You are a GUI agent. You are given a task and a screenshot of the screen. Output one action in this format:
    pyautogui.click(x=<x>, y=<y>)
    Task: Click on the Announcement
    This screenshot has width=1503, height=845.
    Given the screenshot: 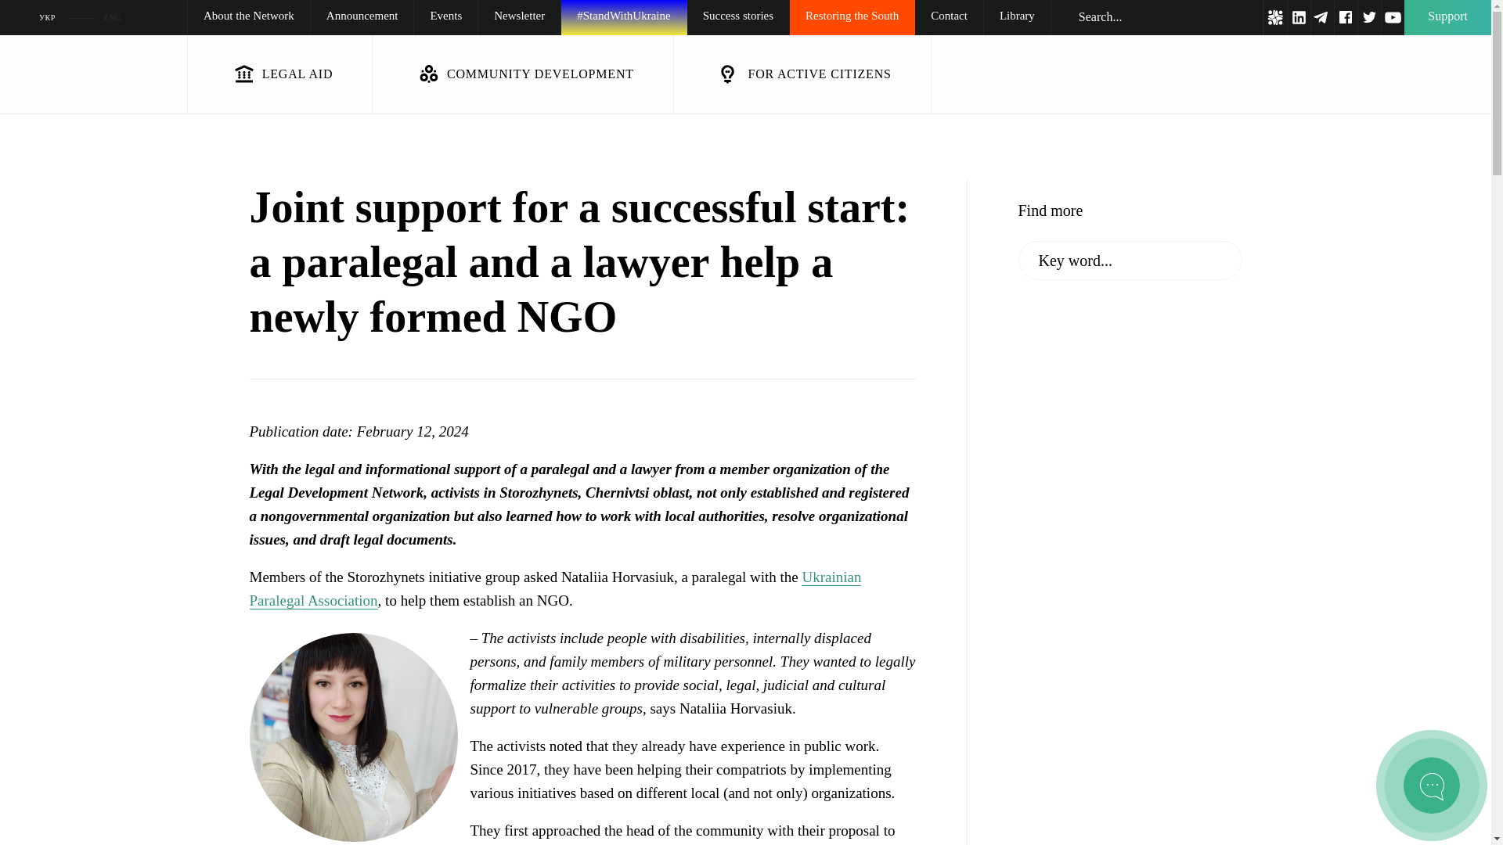 What is the action you would take?
    pyautogui.click(x=362, y=17)
    